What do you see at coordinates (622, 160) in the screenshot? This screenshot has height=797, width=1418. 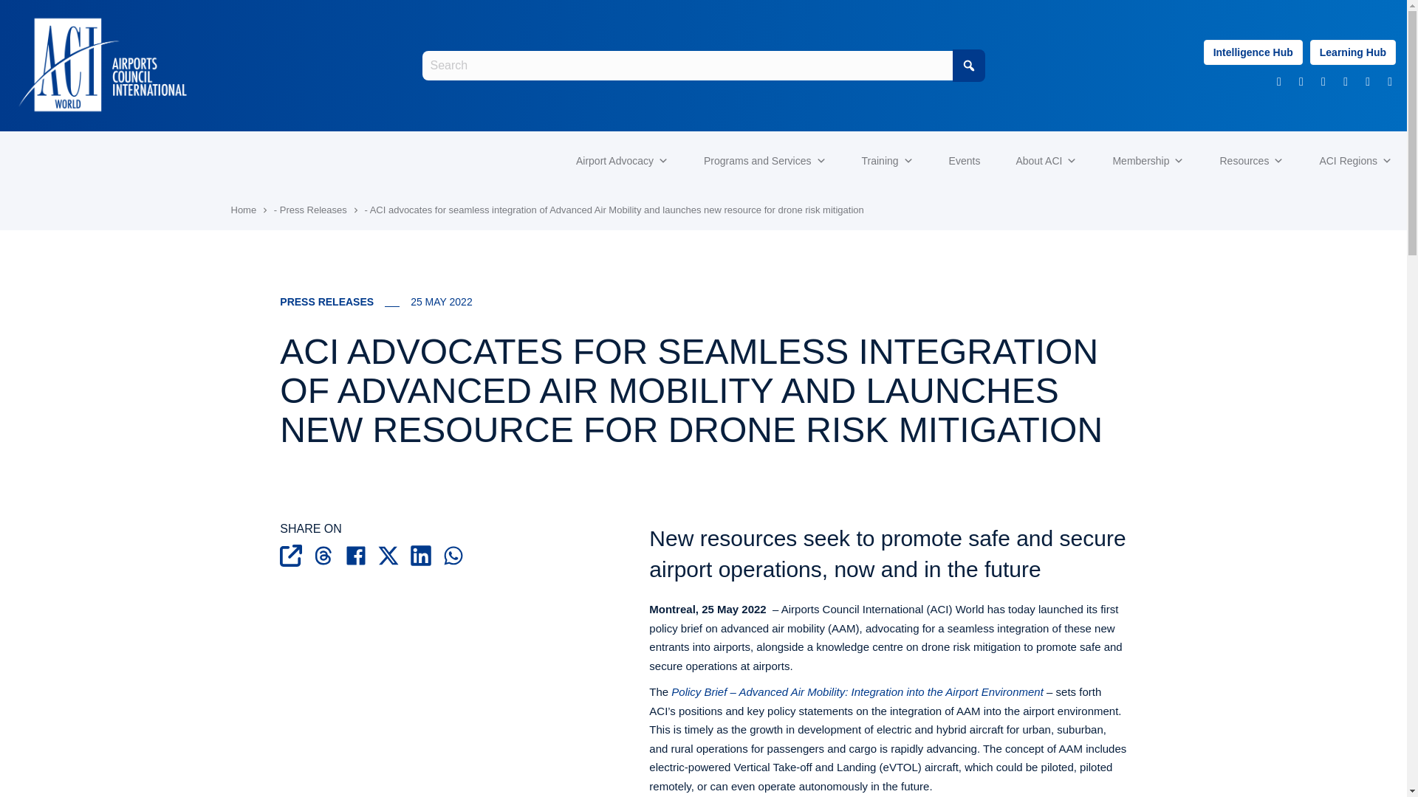 I see `Airport Advocacy` at bounding box center [622, 160].